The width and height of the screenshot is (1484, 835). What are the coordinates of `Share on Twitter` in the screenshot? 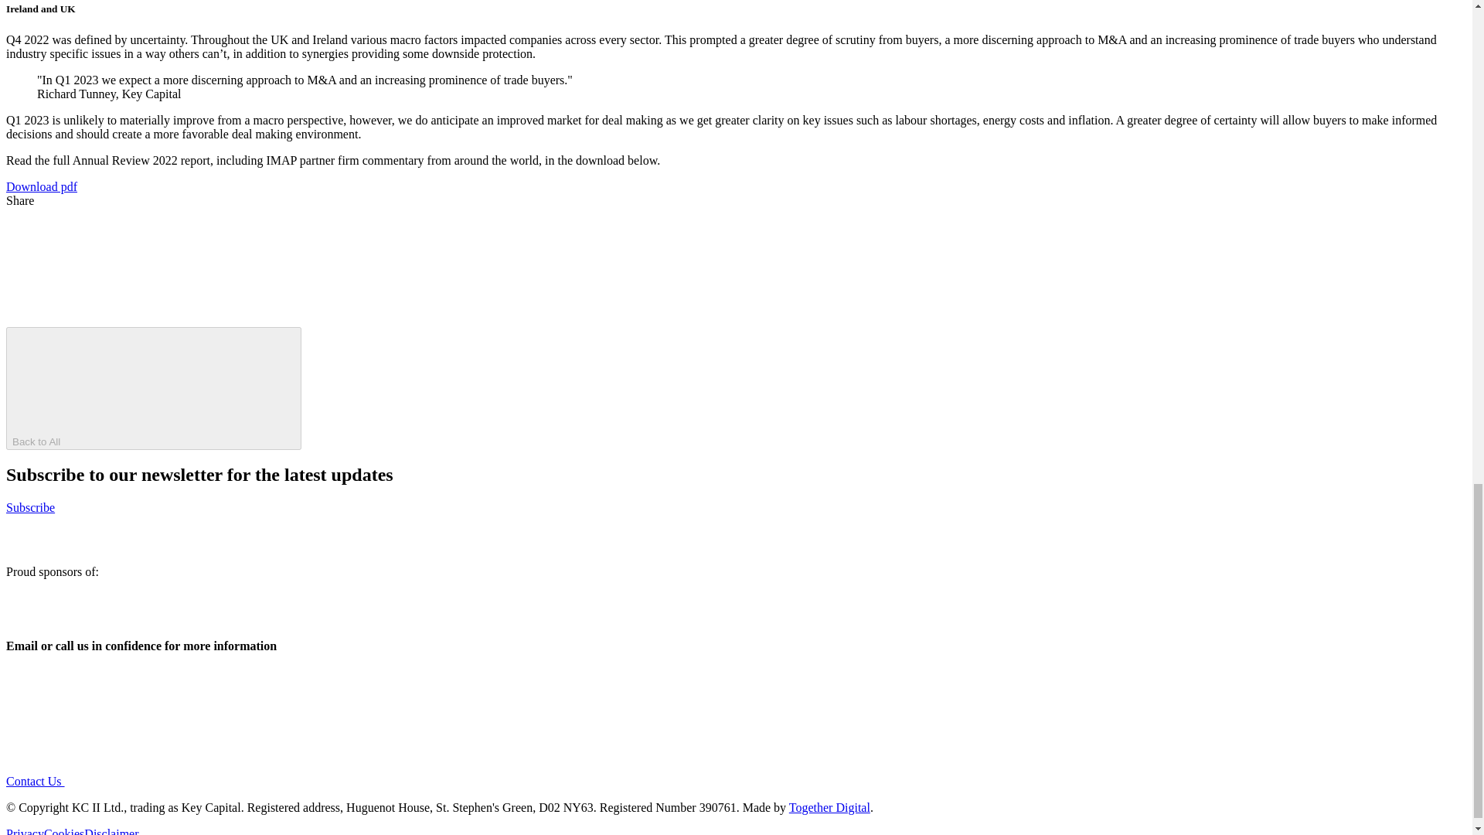 It's located at (818, 319).